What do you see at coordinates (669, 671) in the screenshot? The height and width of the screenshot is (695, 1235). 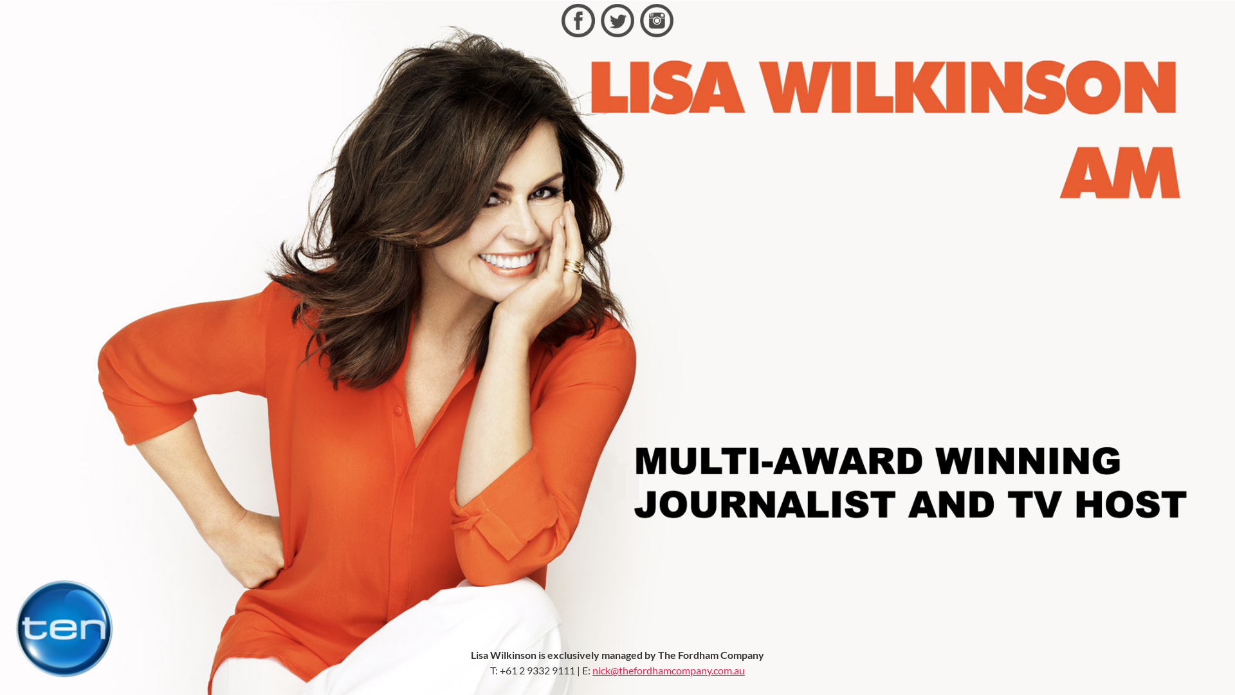 I see `nick@thefordhamcompany.com.au` at bounding box center [669, 671].